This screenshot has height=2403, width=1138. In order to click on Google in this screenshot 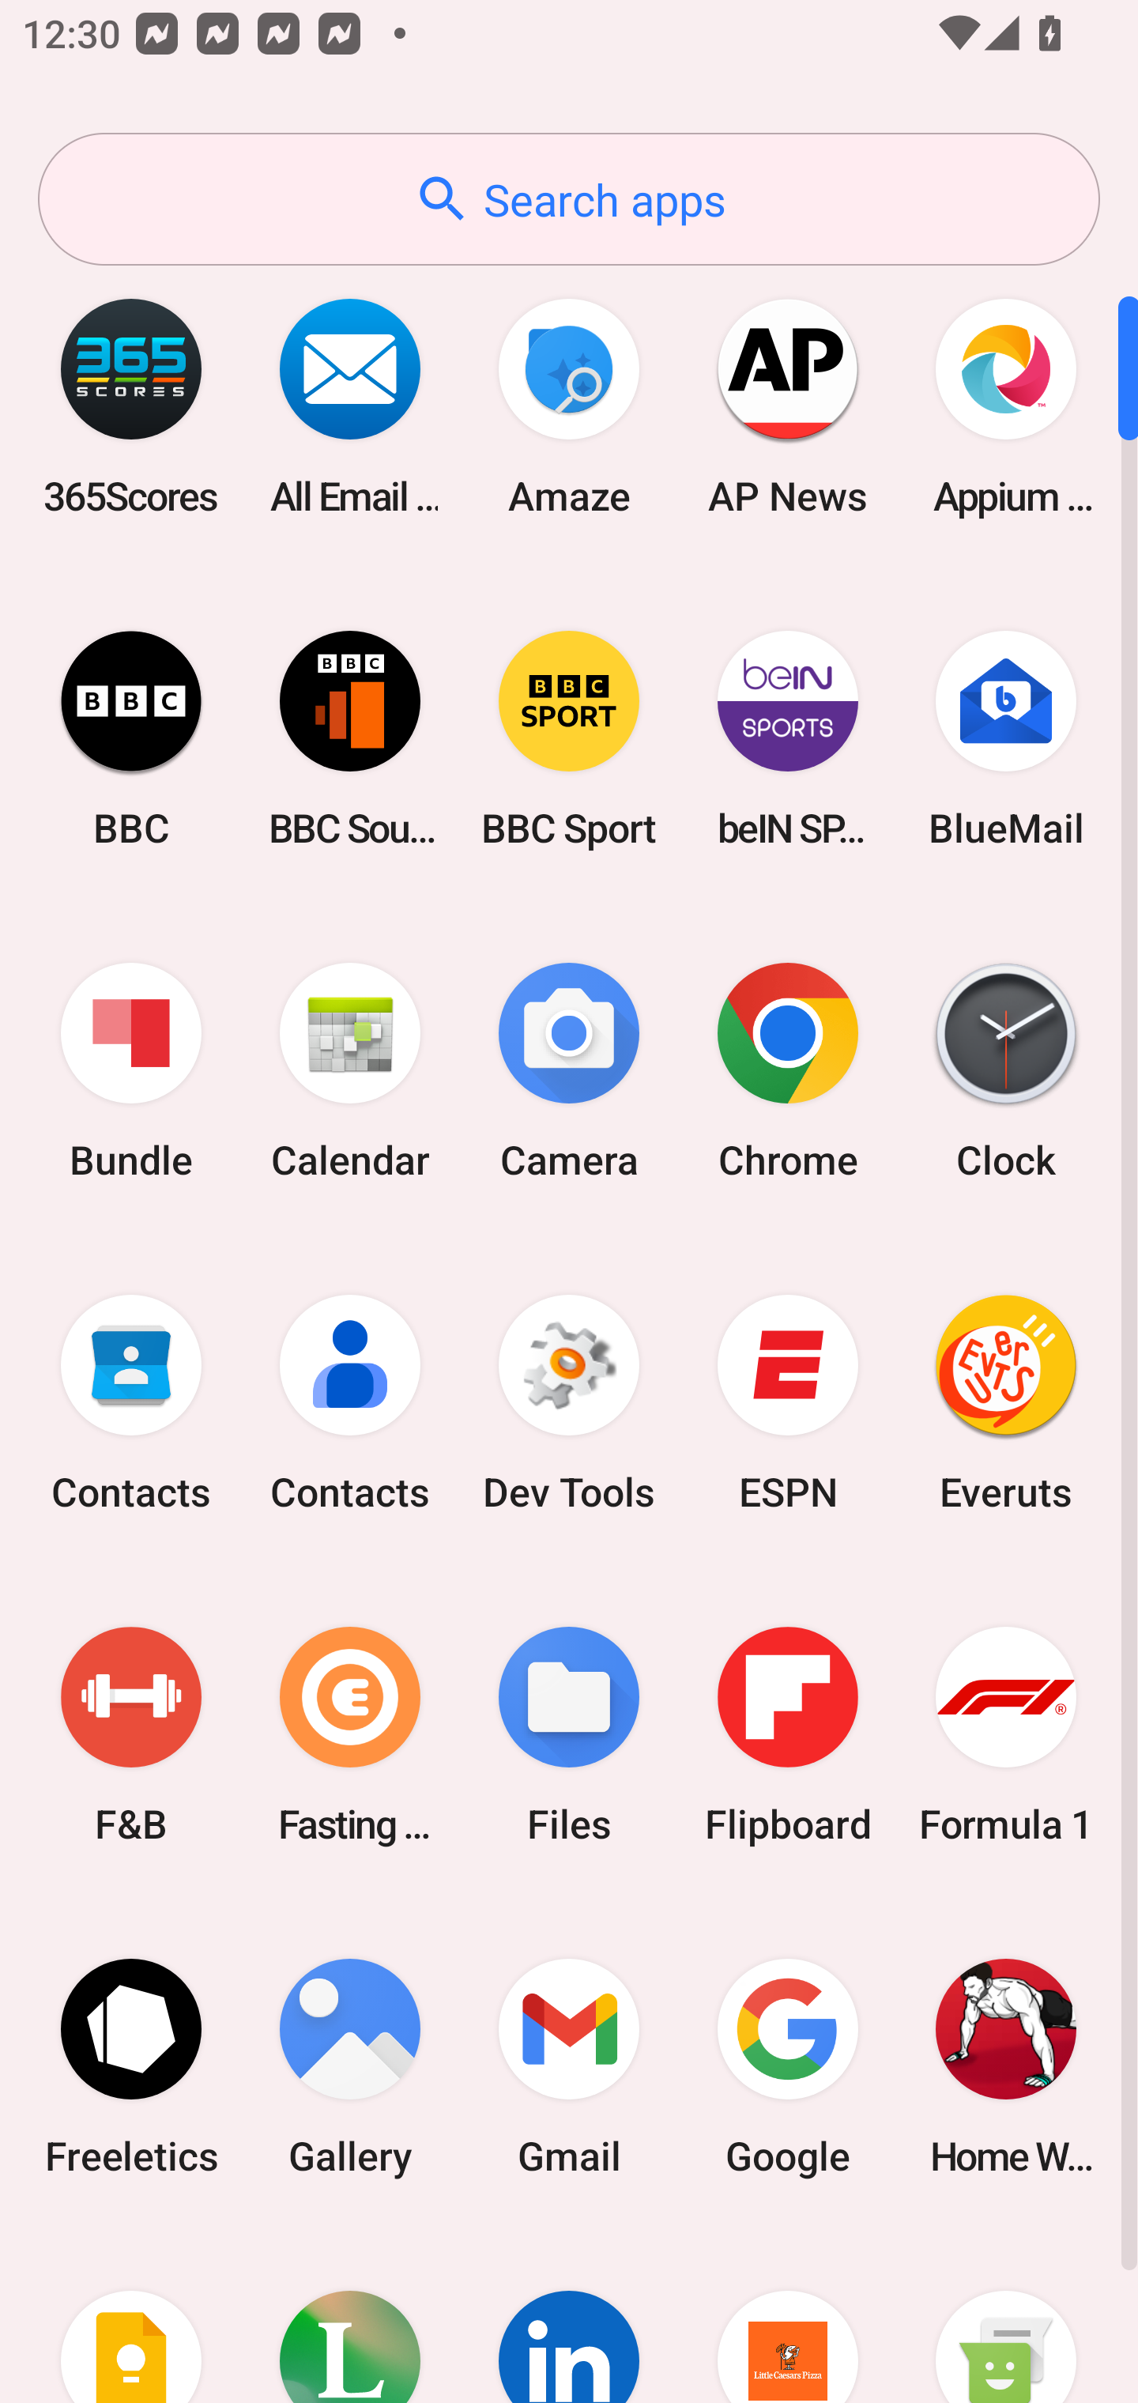, I will do `click(787, 2066)`.